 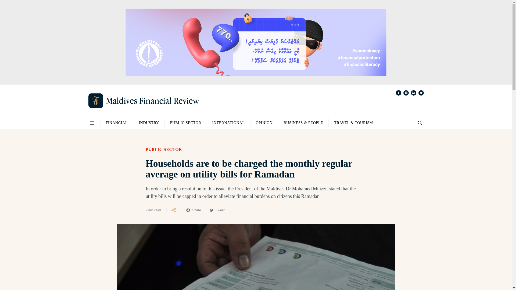 What do you see at coordinates (185, 123) in the screenshot?
I see `PUBLIC SECTOR` at bounding box center [185, 123].